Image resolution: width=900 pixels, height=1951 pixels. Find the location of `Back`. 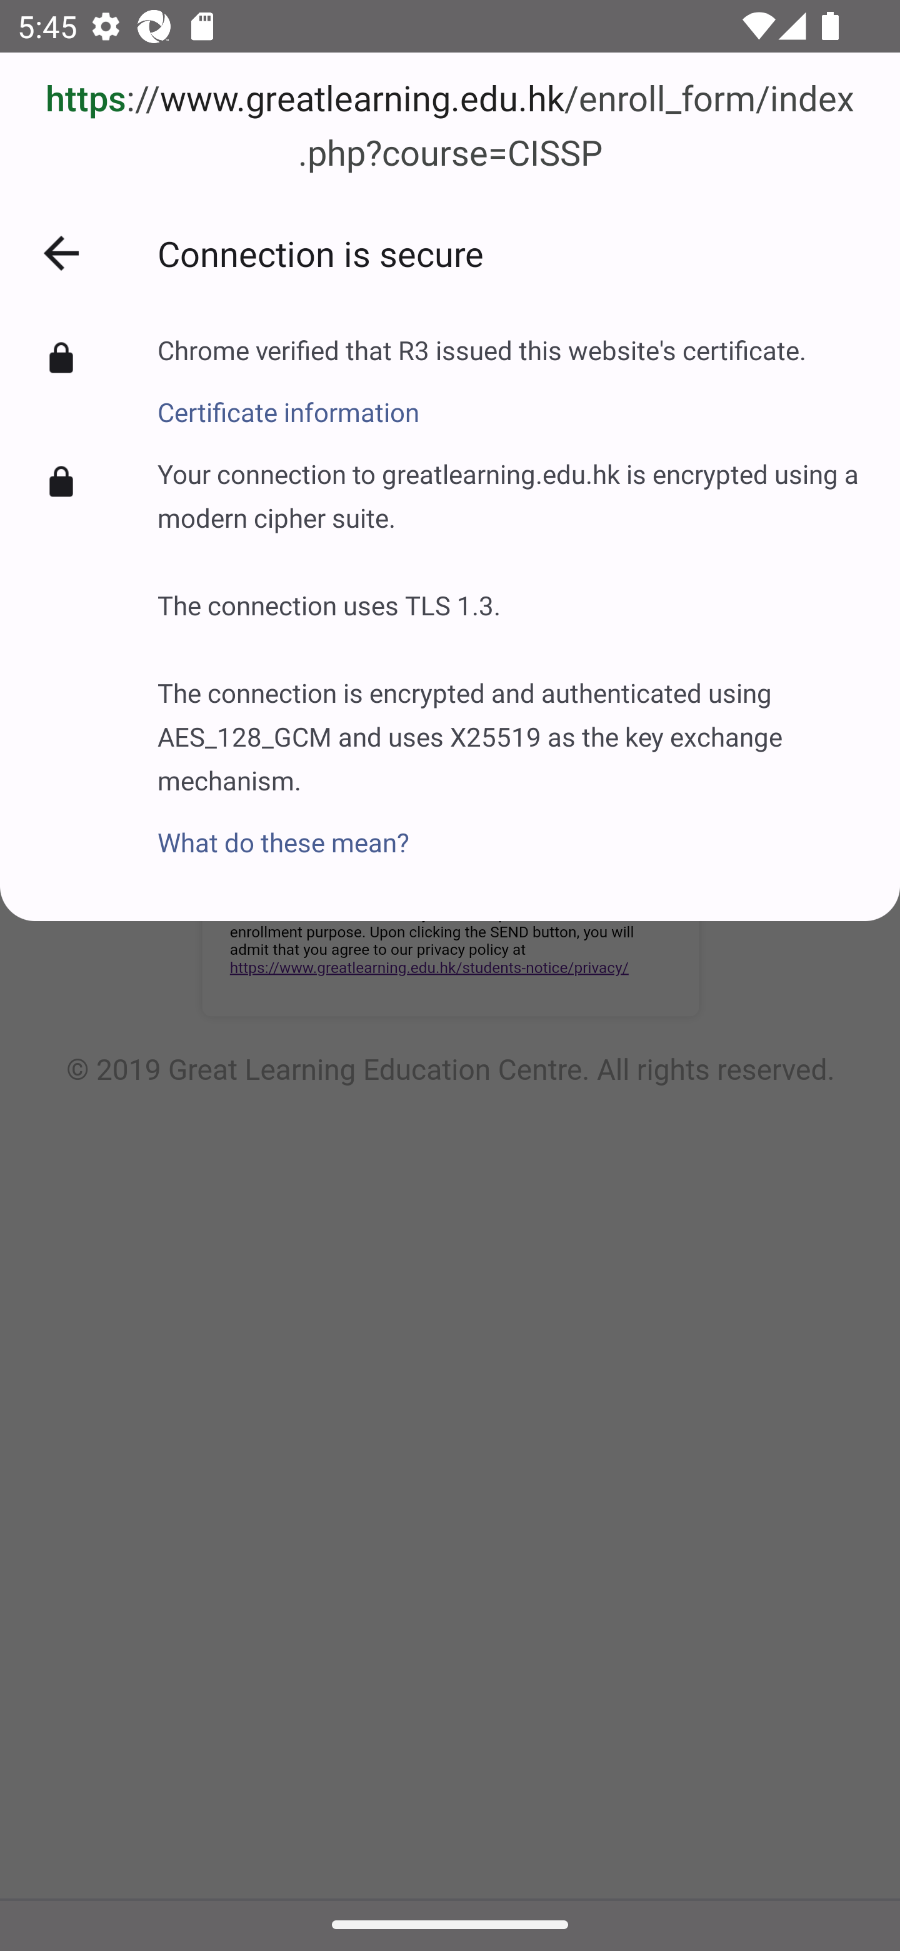

Back is located at coordinates (61, 253).